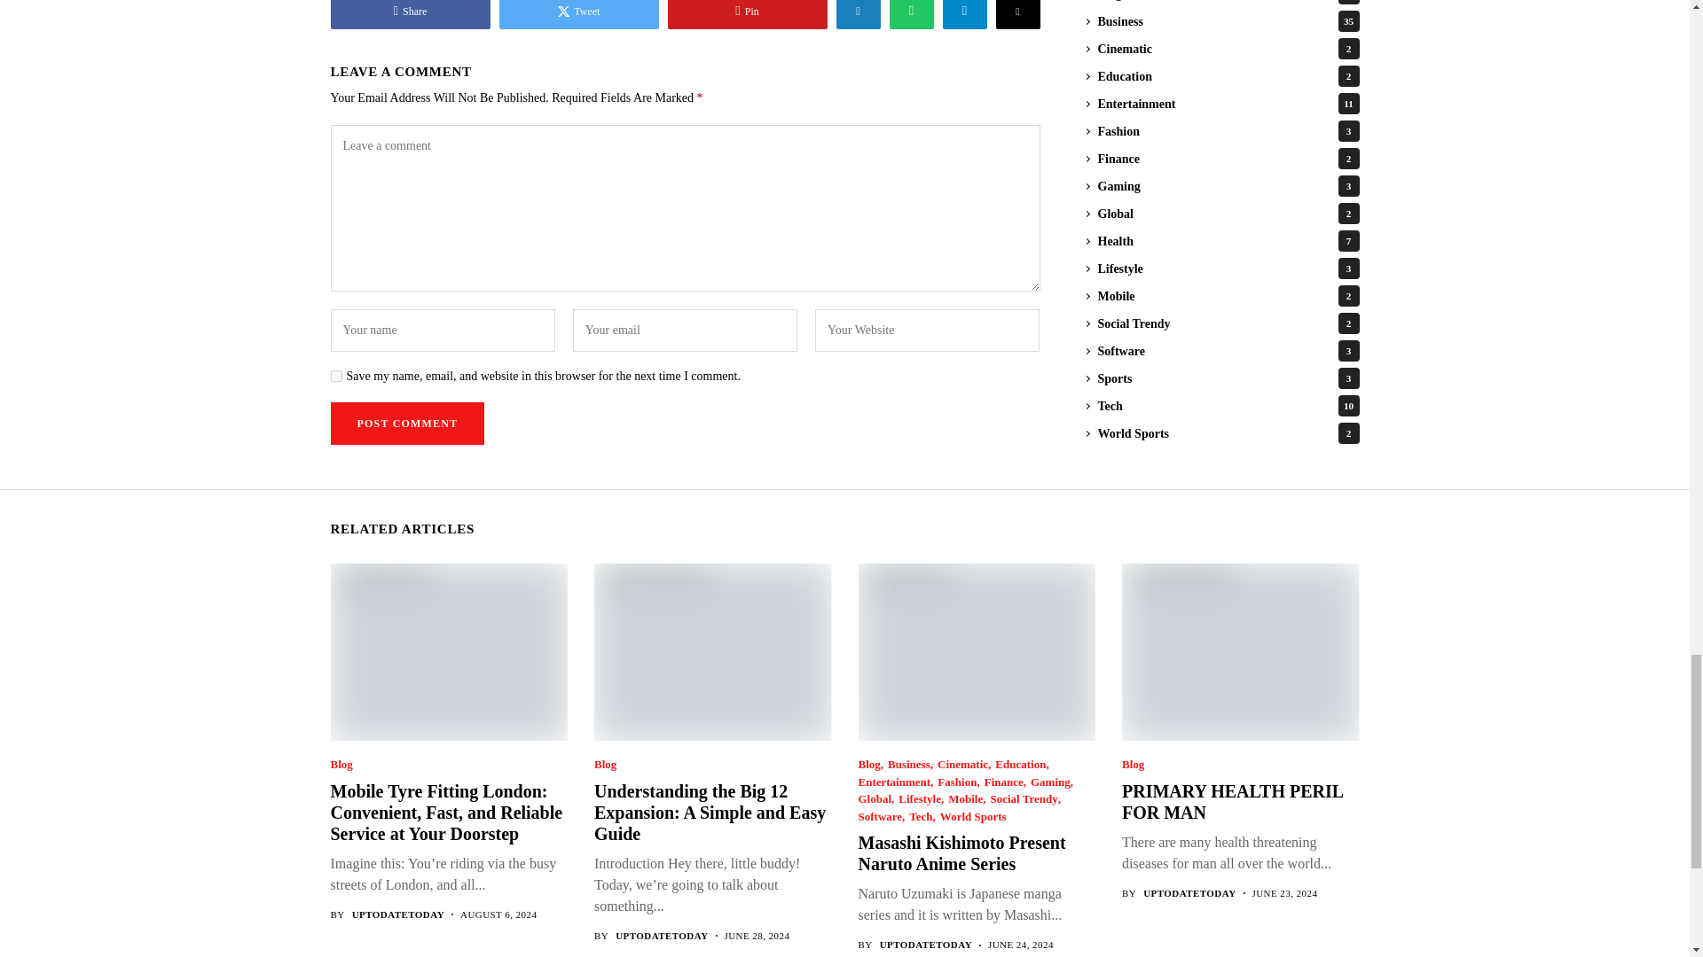 The height and width of the screenshot is (957, 1703). I want to click on Posts by uptodatetoday, so click(926, 945).